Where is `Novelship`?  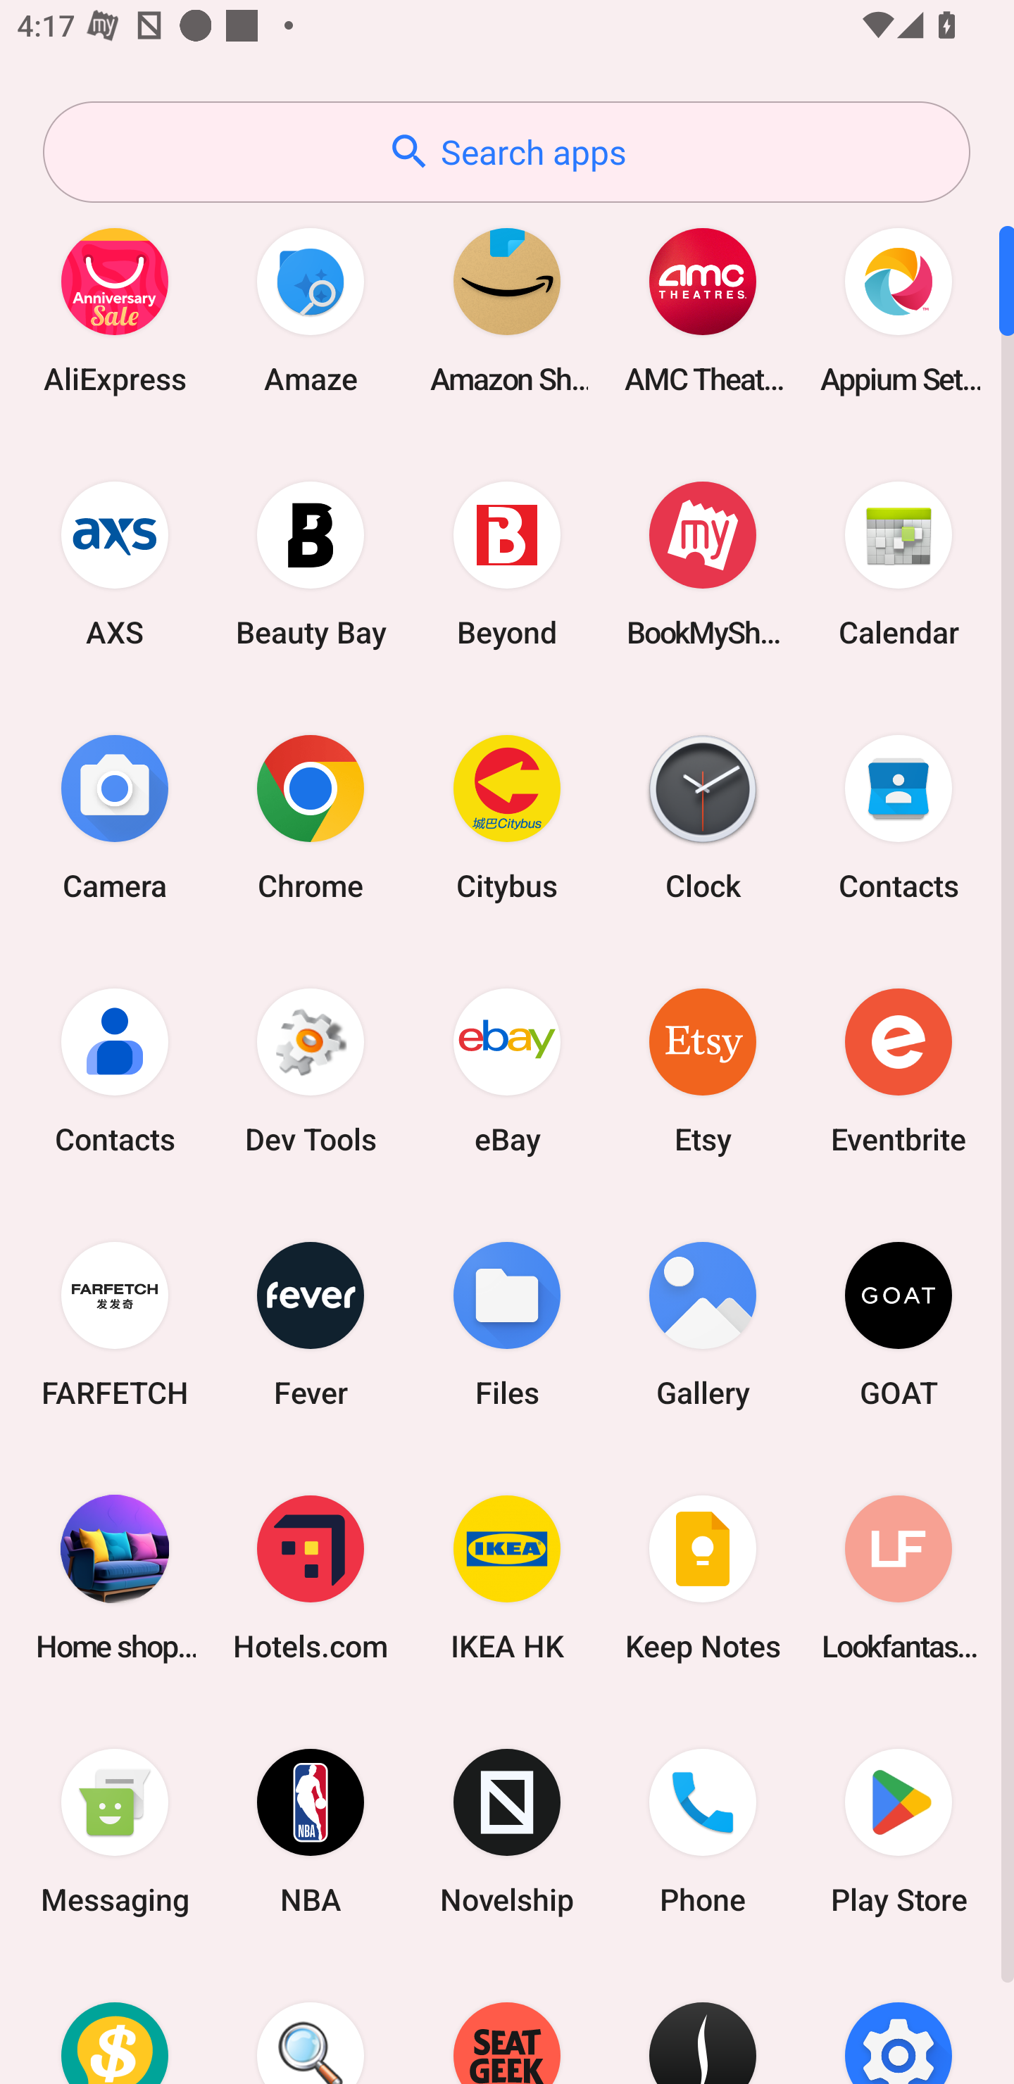
Novelship is located at coordinates (507, 1832).